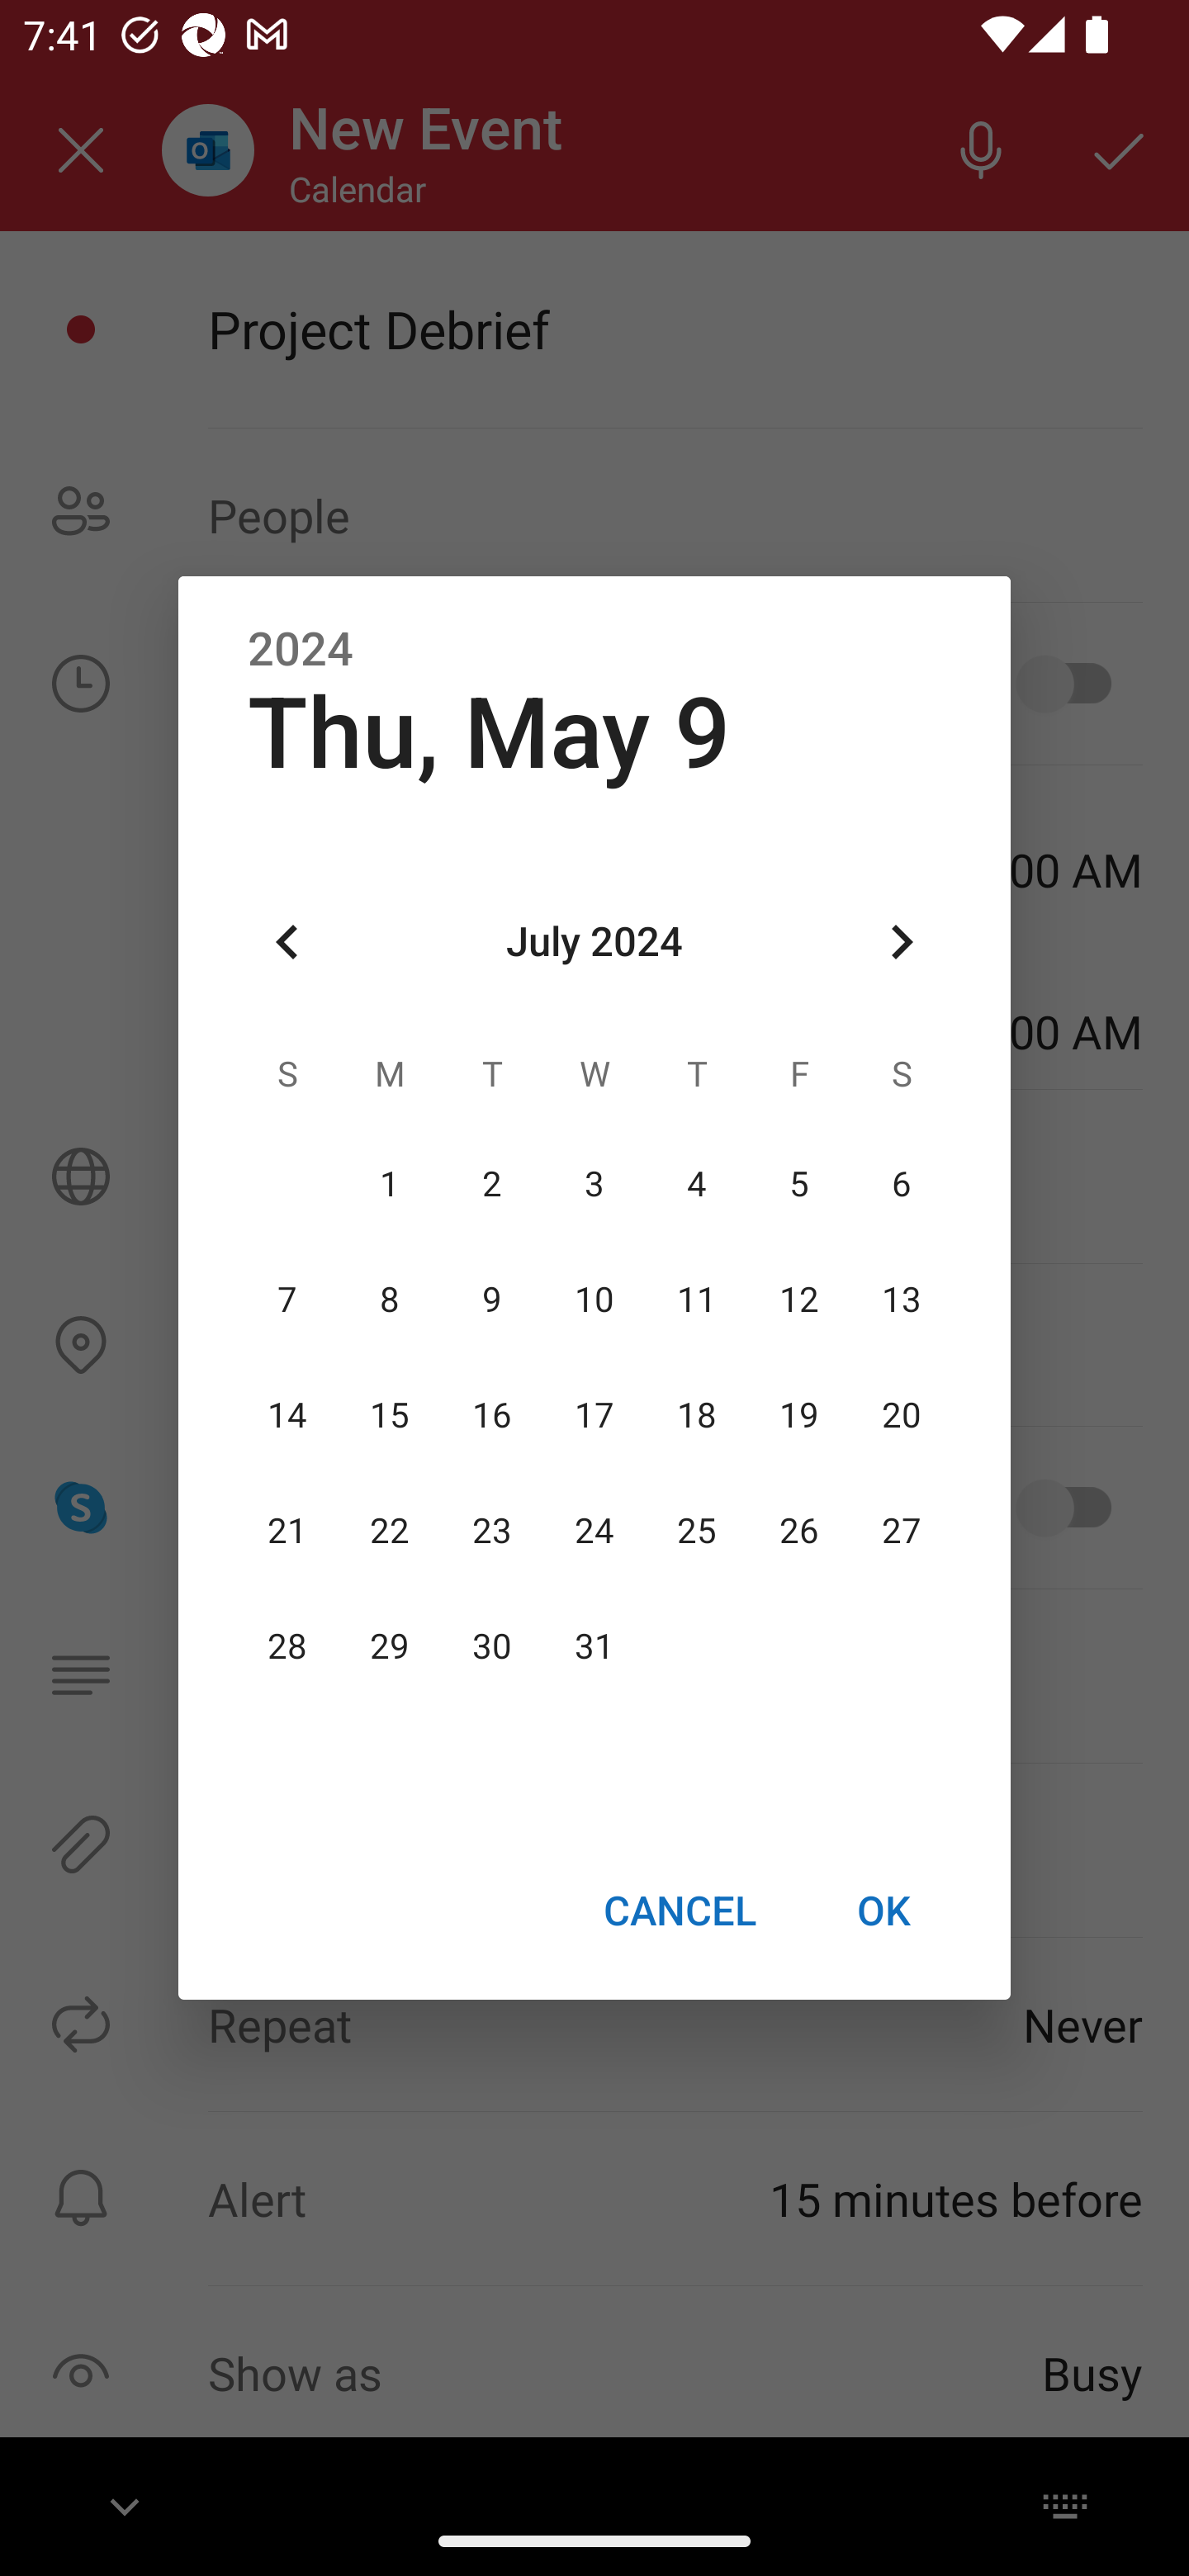  What do you see at coordinates (594, 1531) in the screenshot?
I see `24 24 July 2024` at bounding box center [594, 1531].